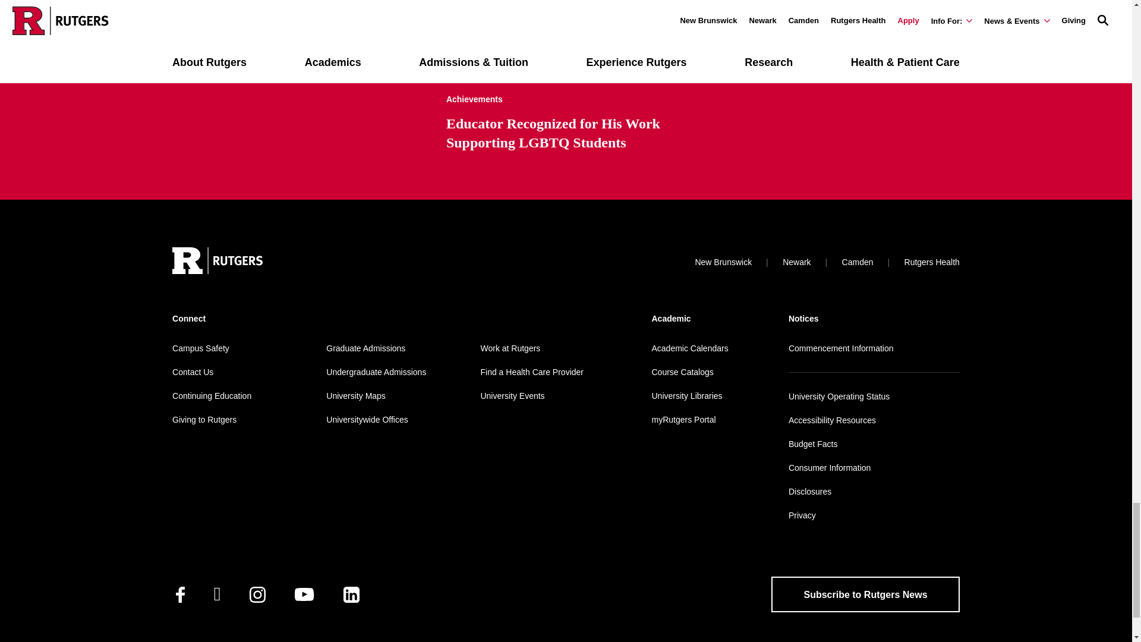 The width and height of the screenshot is (1141, 642). What do you see at coordinates (204, 419) in the screenshot?
I see `Giving to Rutgers` at bounding box center [204, 419].